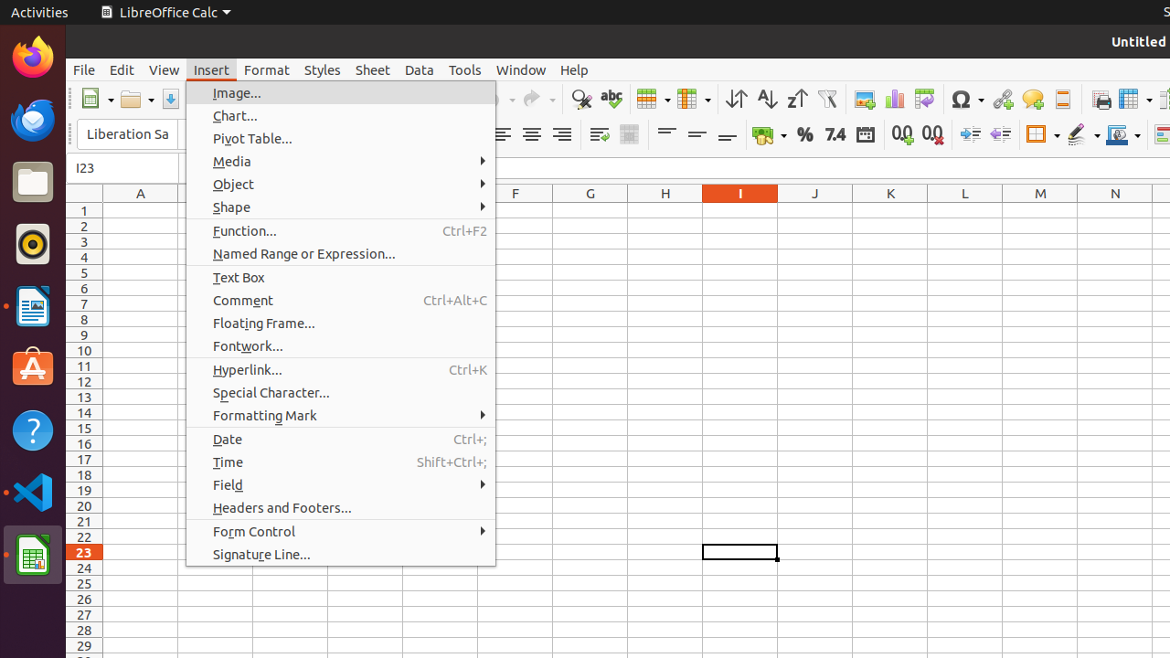 Image resolution: width=1170 pixels, height=658 pixels. What do you see at coordinates (341, 554) in the screenshot?
I see `Signature Line...` at bounding box center [341, 554].